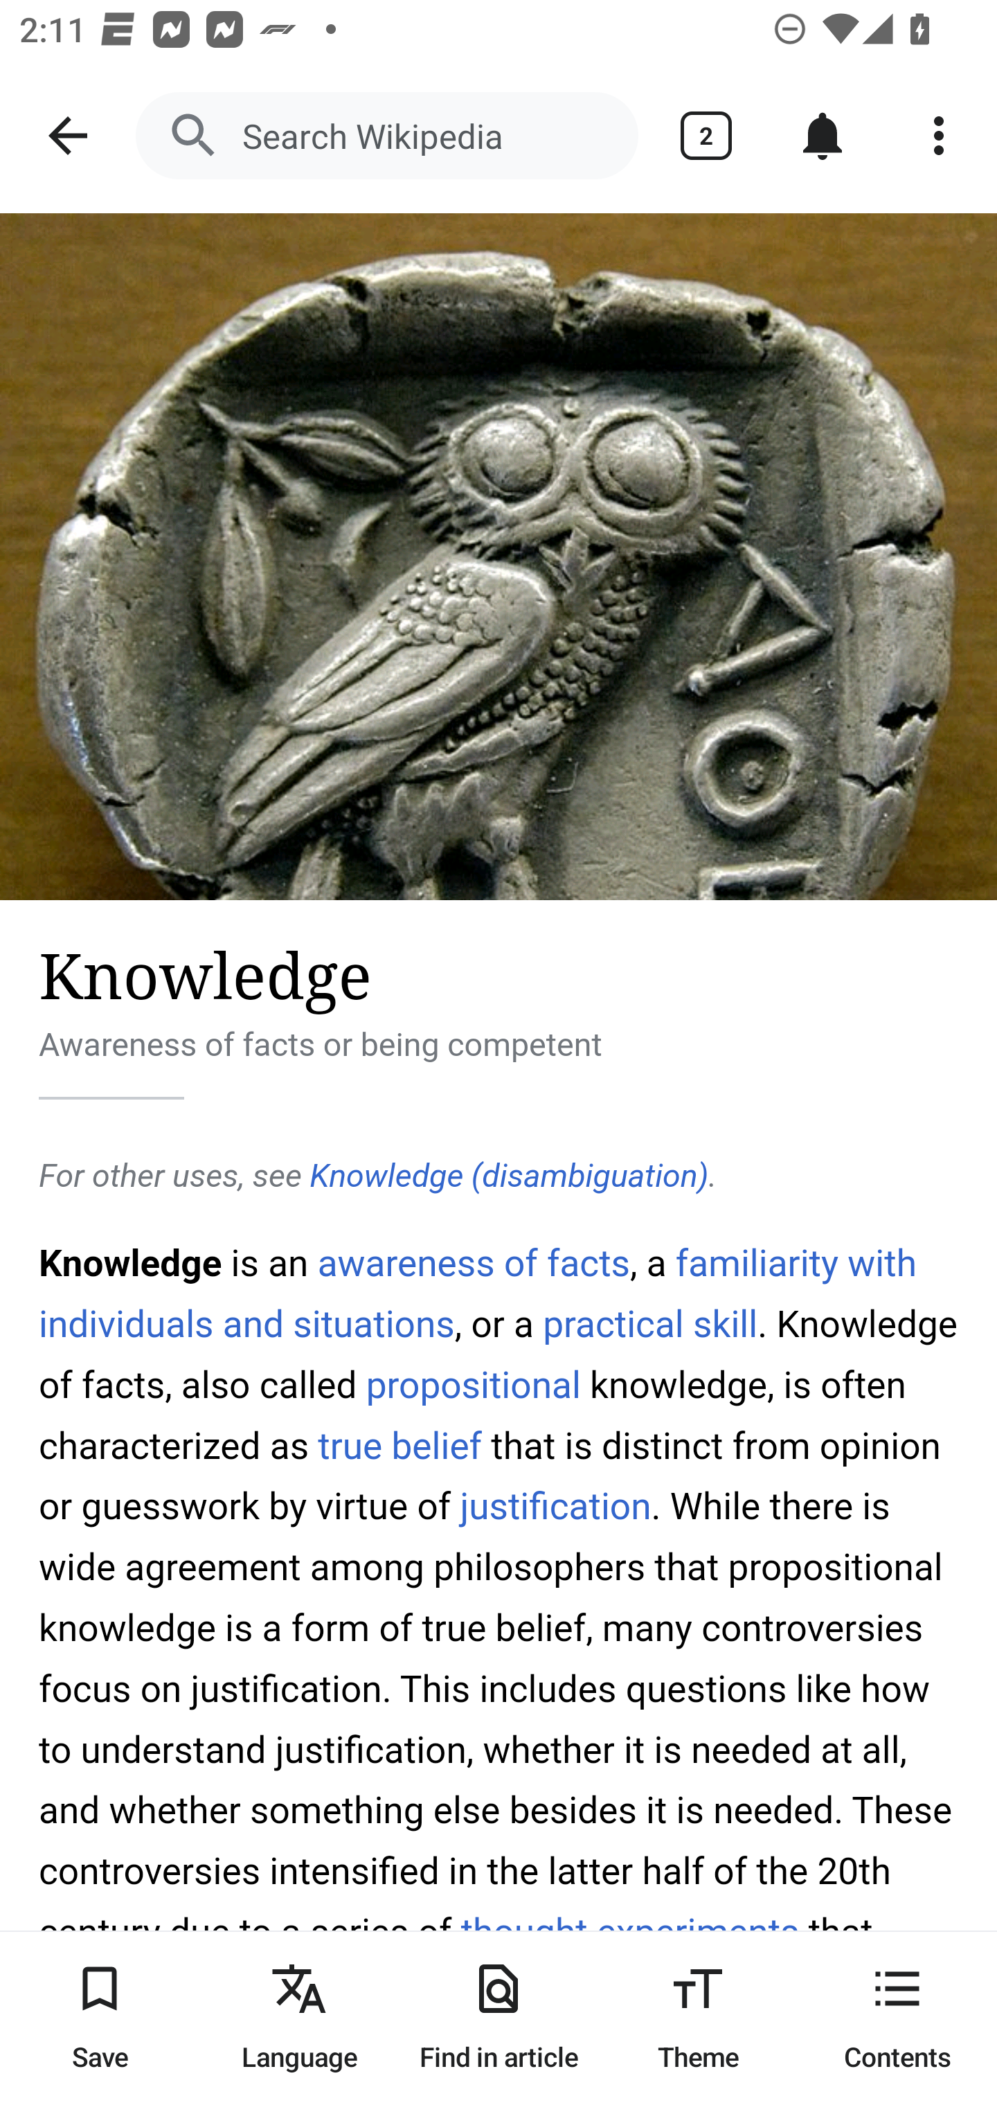 This screenshot has height=2105, width=997. Describe the element at coordinates (649, 1324) in the screenshot. I see `practical skill` at that location.